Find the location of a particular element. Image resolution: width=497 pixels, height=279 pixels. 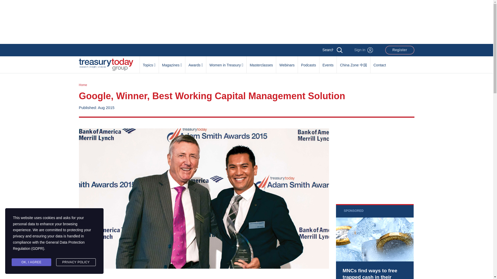

Awards  is located at coordinates (196, 62).